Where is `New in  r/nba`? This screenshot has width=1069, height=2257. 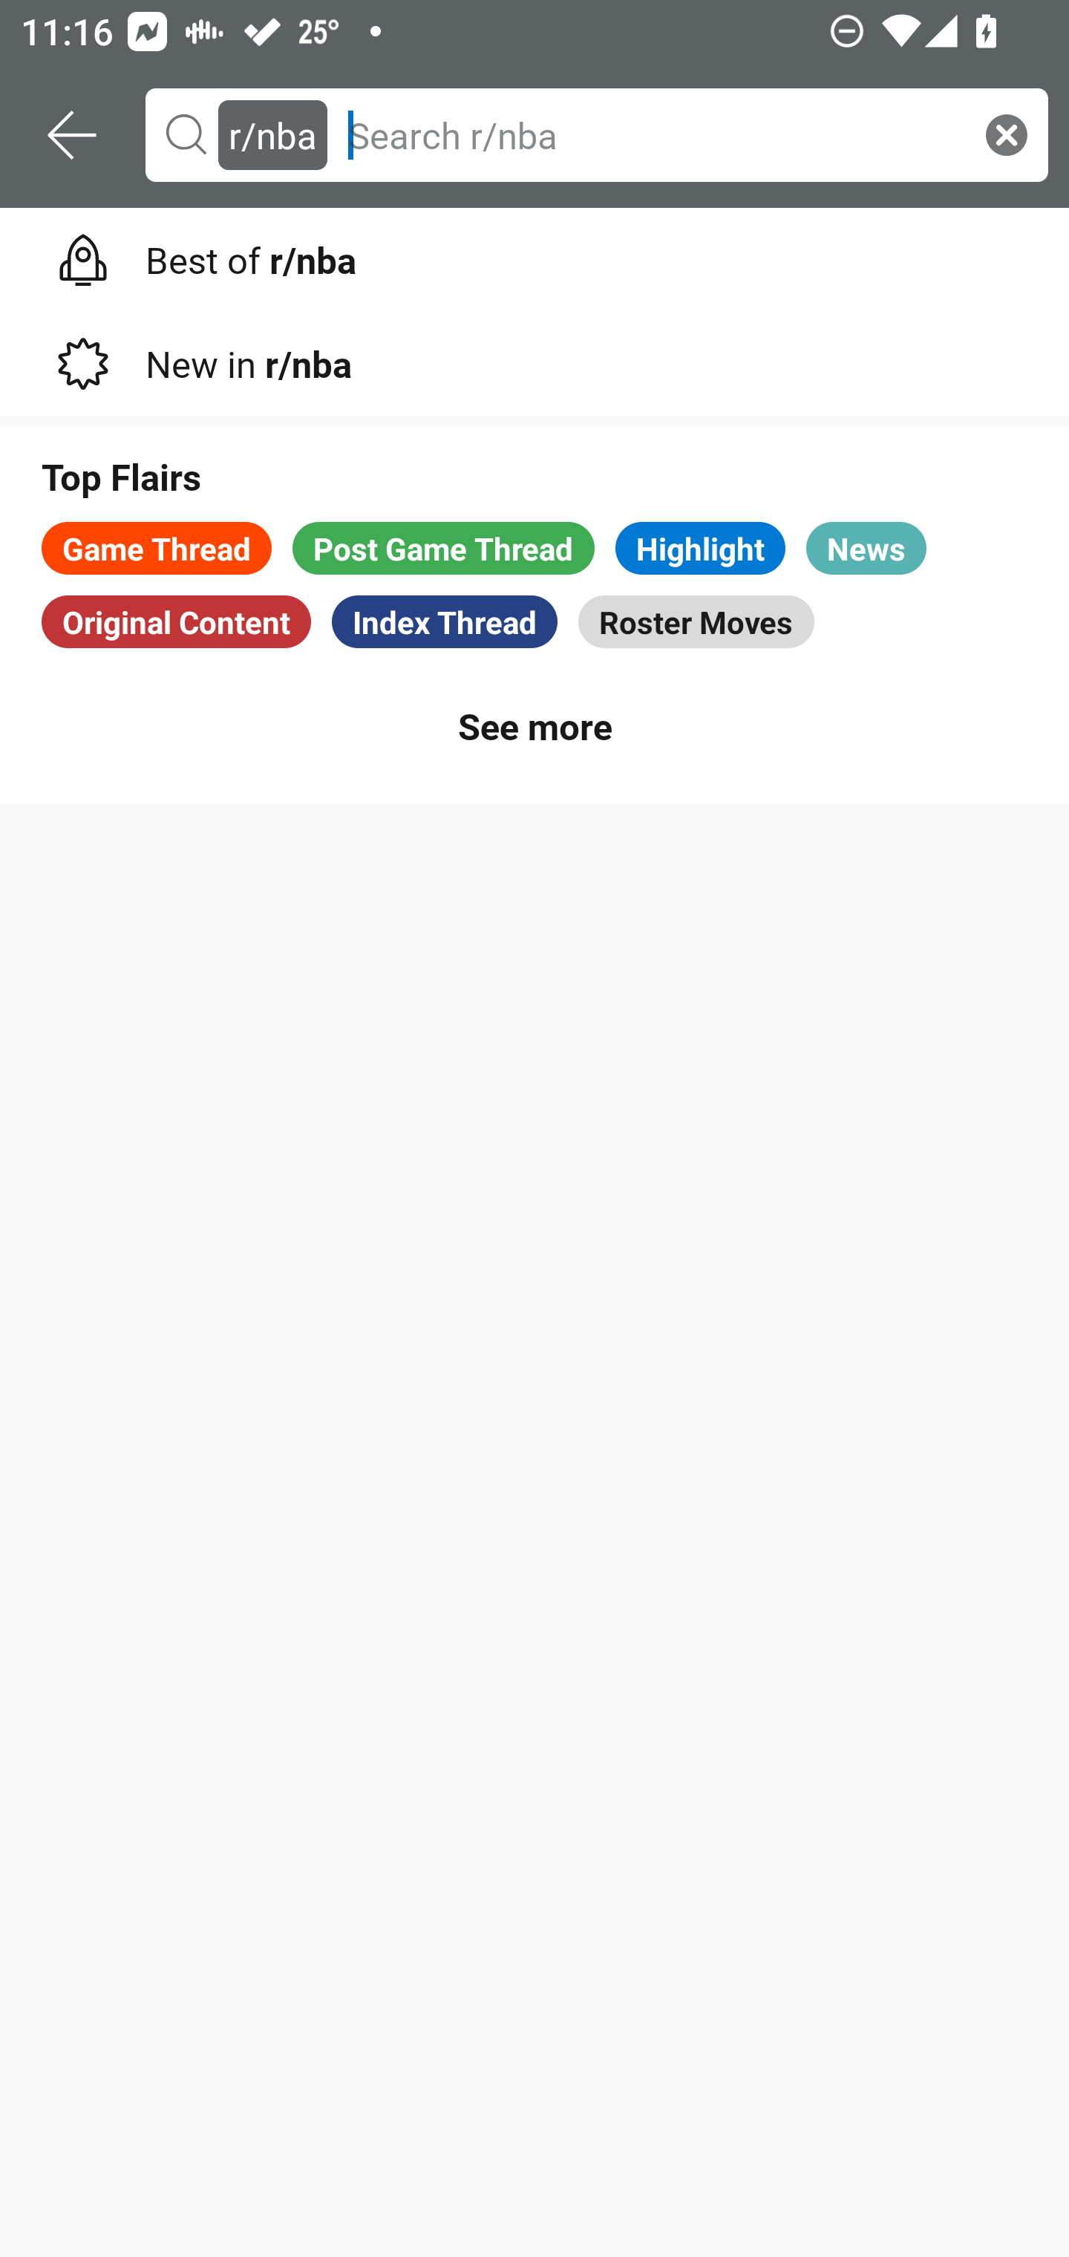
New in  r/nba is located at coordinates (534, 359).